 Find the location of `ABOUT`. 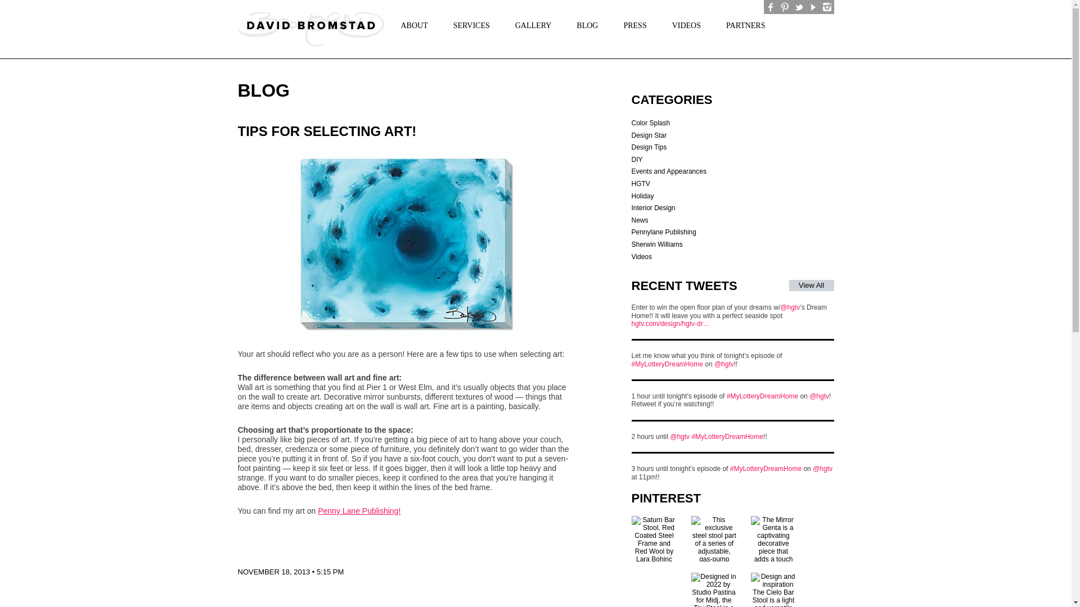

ABOUT is located at coordinates (410, 25).